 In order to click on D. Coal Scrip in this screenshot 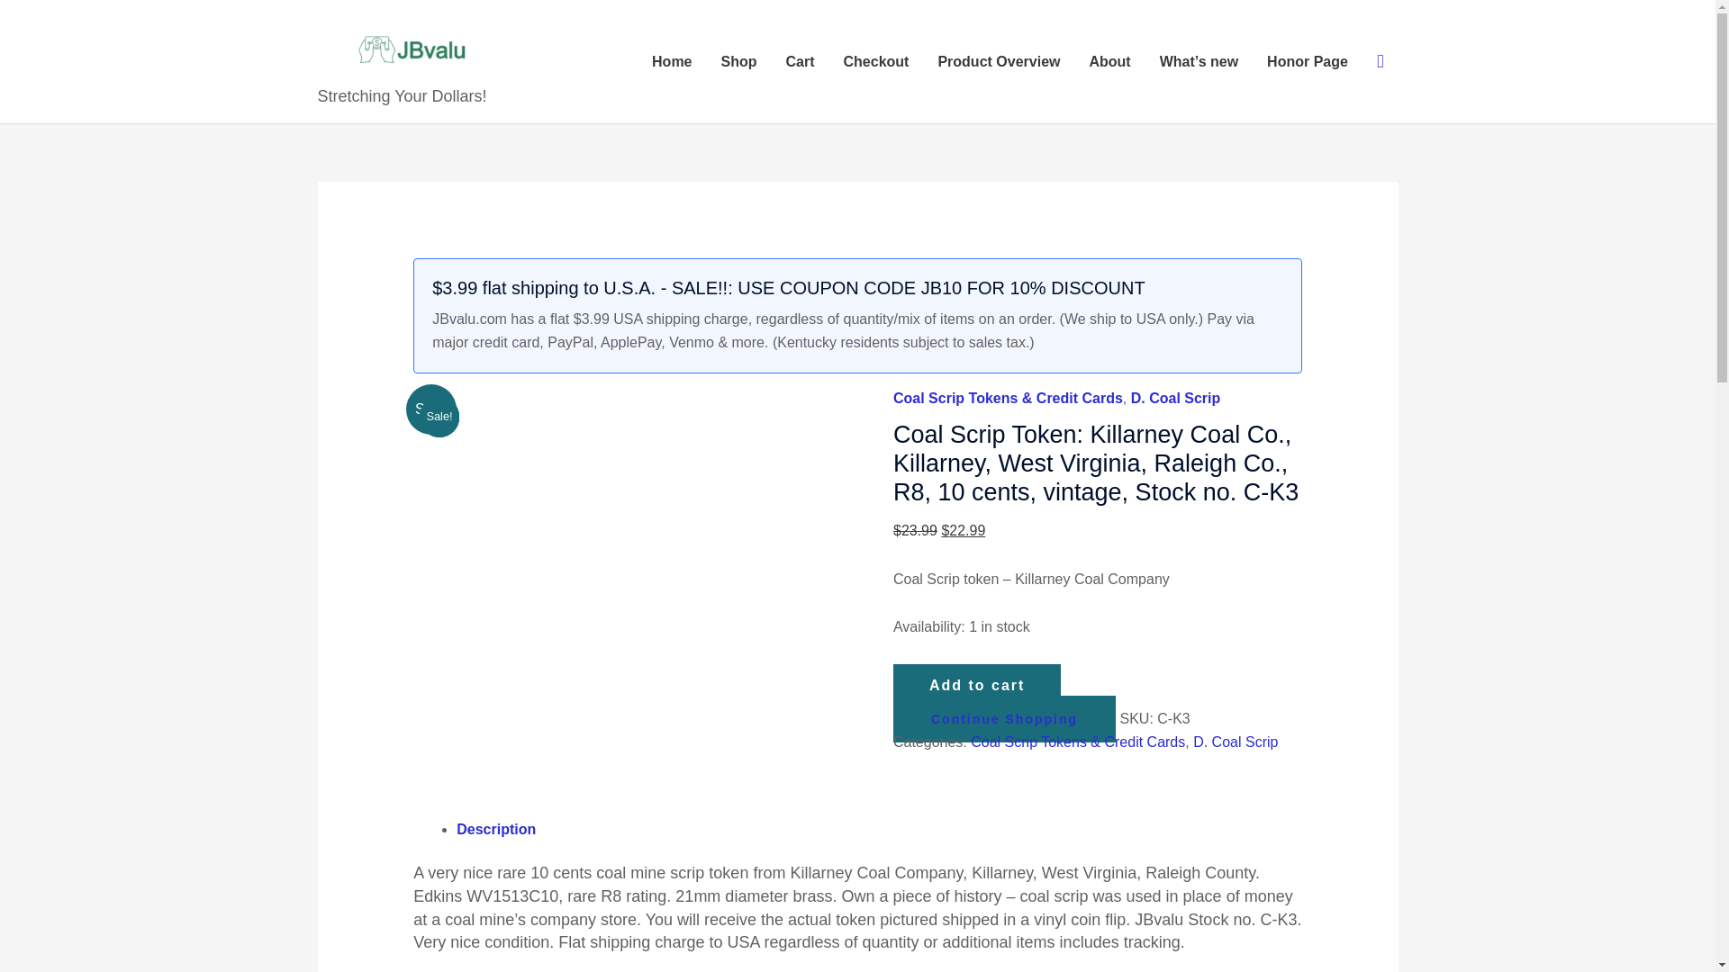, I will do `click(1175, 398)`.